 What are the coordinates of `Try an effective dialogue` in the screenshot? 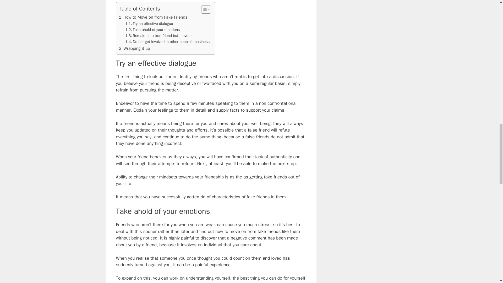 It's located at (149, 24).